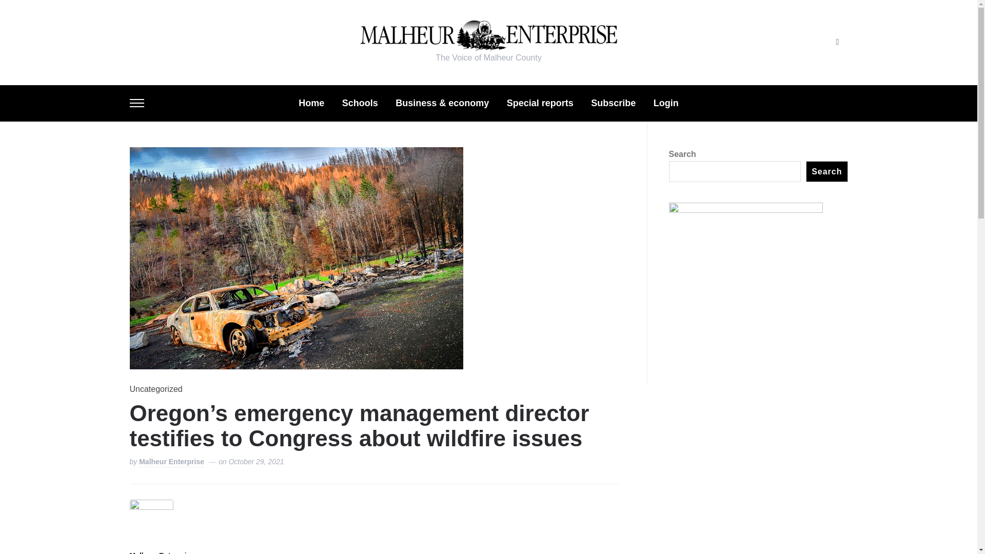  What do you see at coordinates (161, 552) in the screenshot?
I see `Malheur Enterprise` at bounding box center [161, 552].